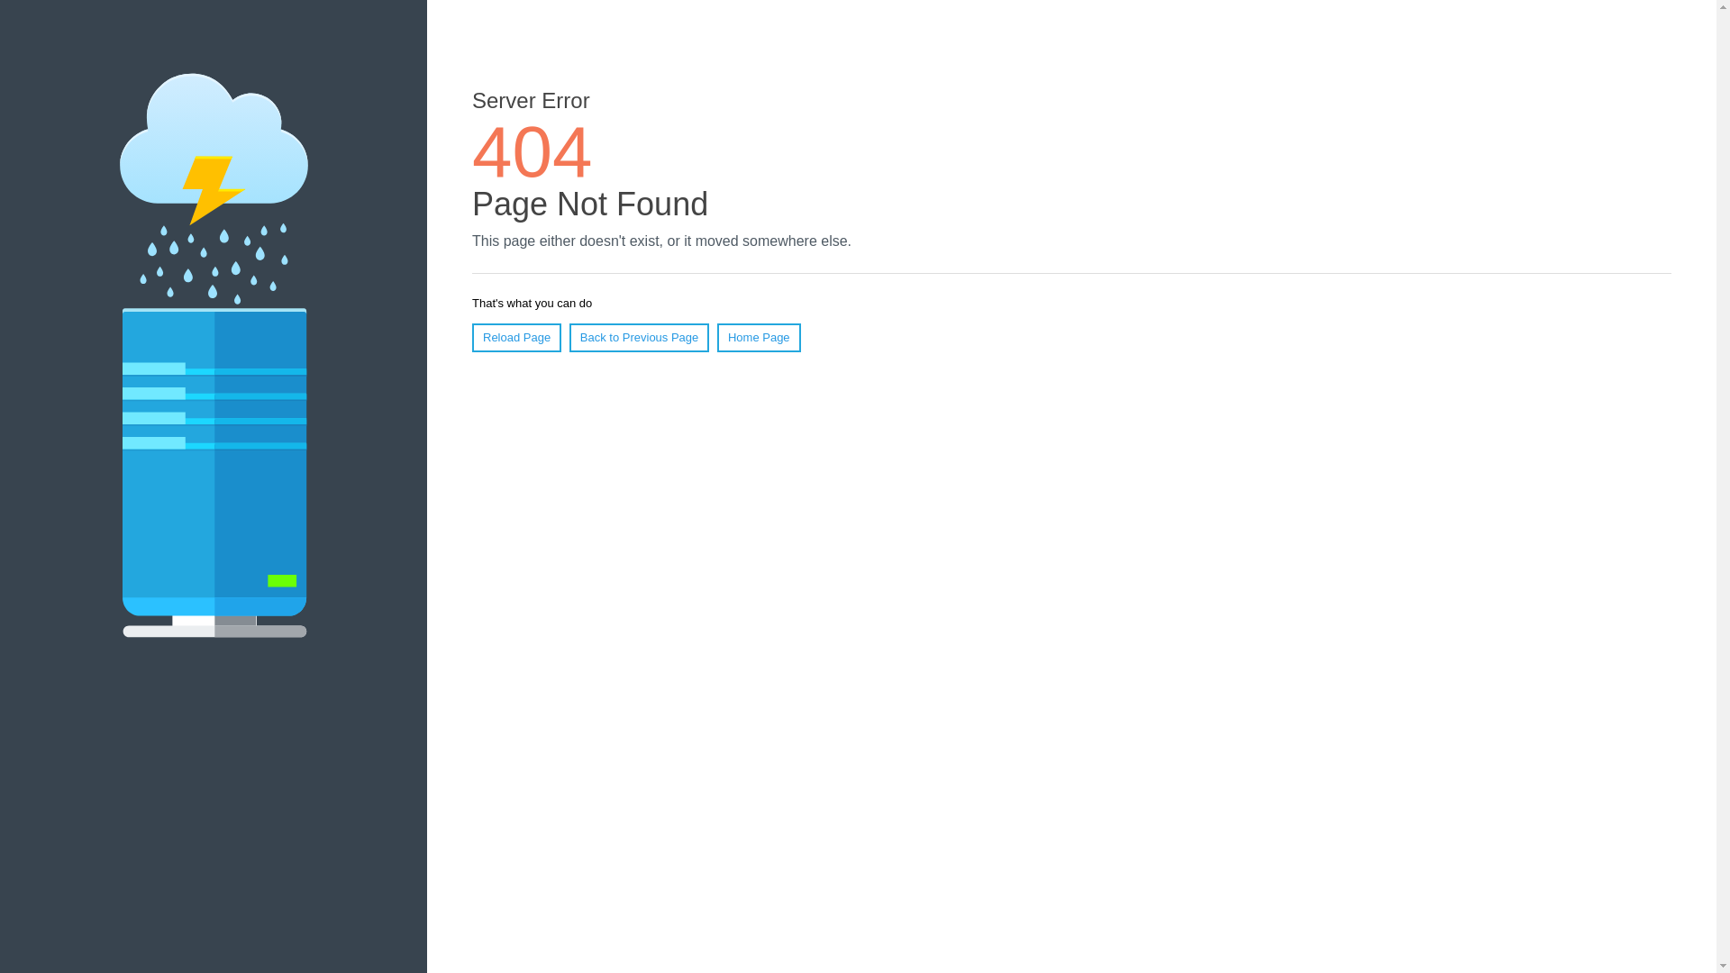 The image size is (1730, 973). What do you see at coordinates (640, 338) in the screenshot?
I see `Back to Previous Page` at bounding box center [640, 338].